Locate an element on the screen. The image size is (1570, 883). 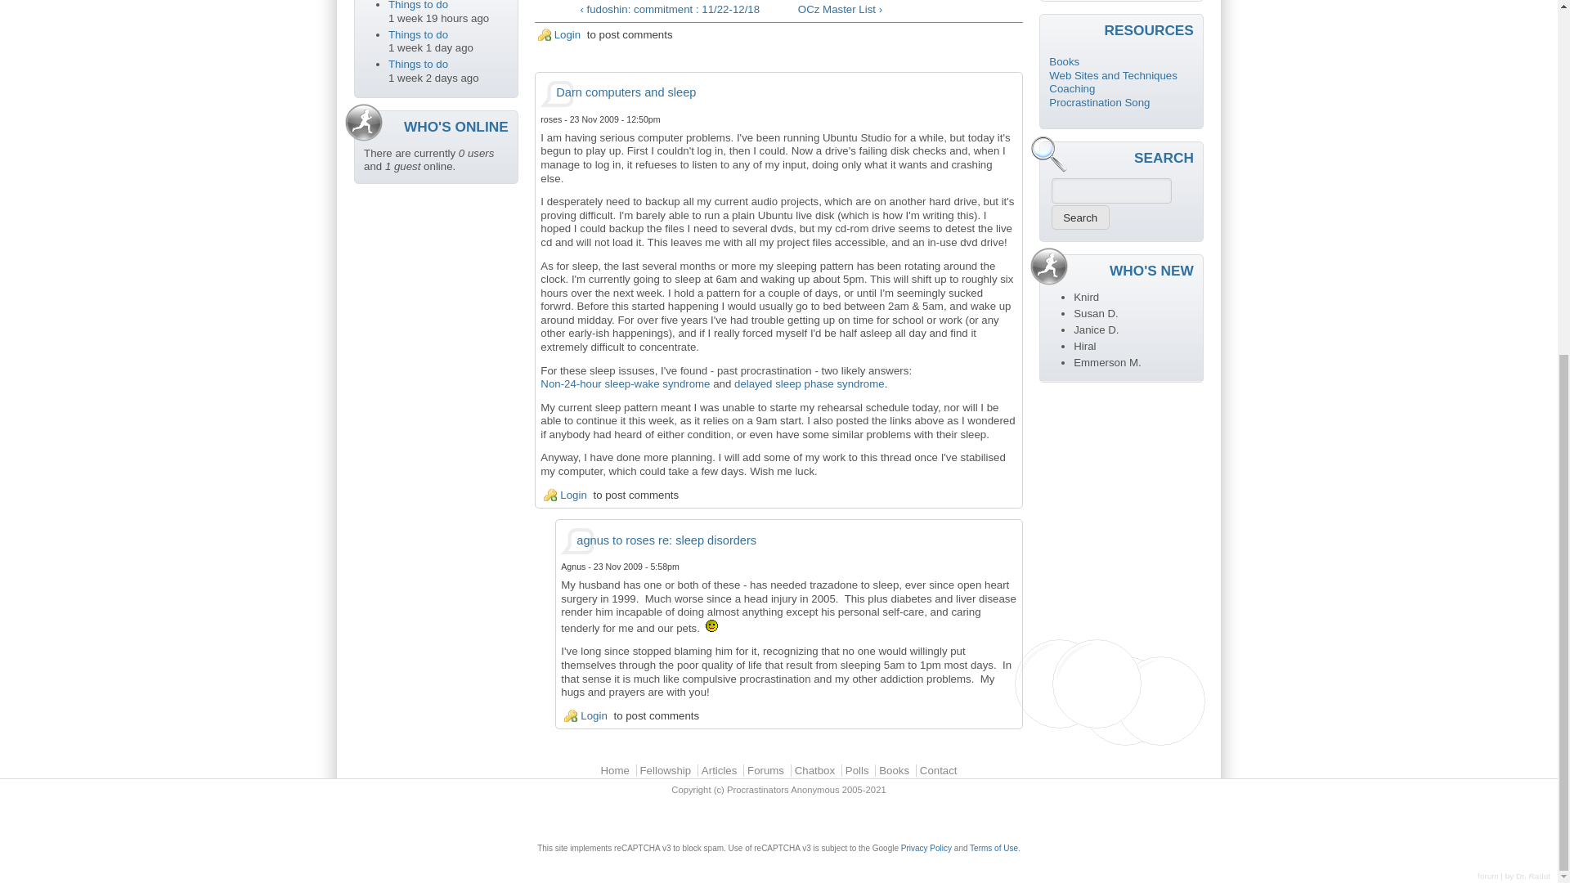
Go to next forum topic is located at coordinates (908, 10).